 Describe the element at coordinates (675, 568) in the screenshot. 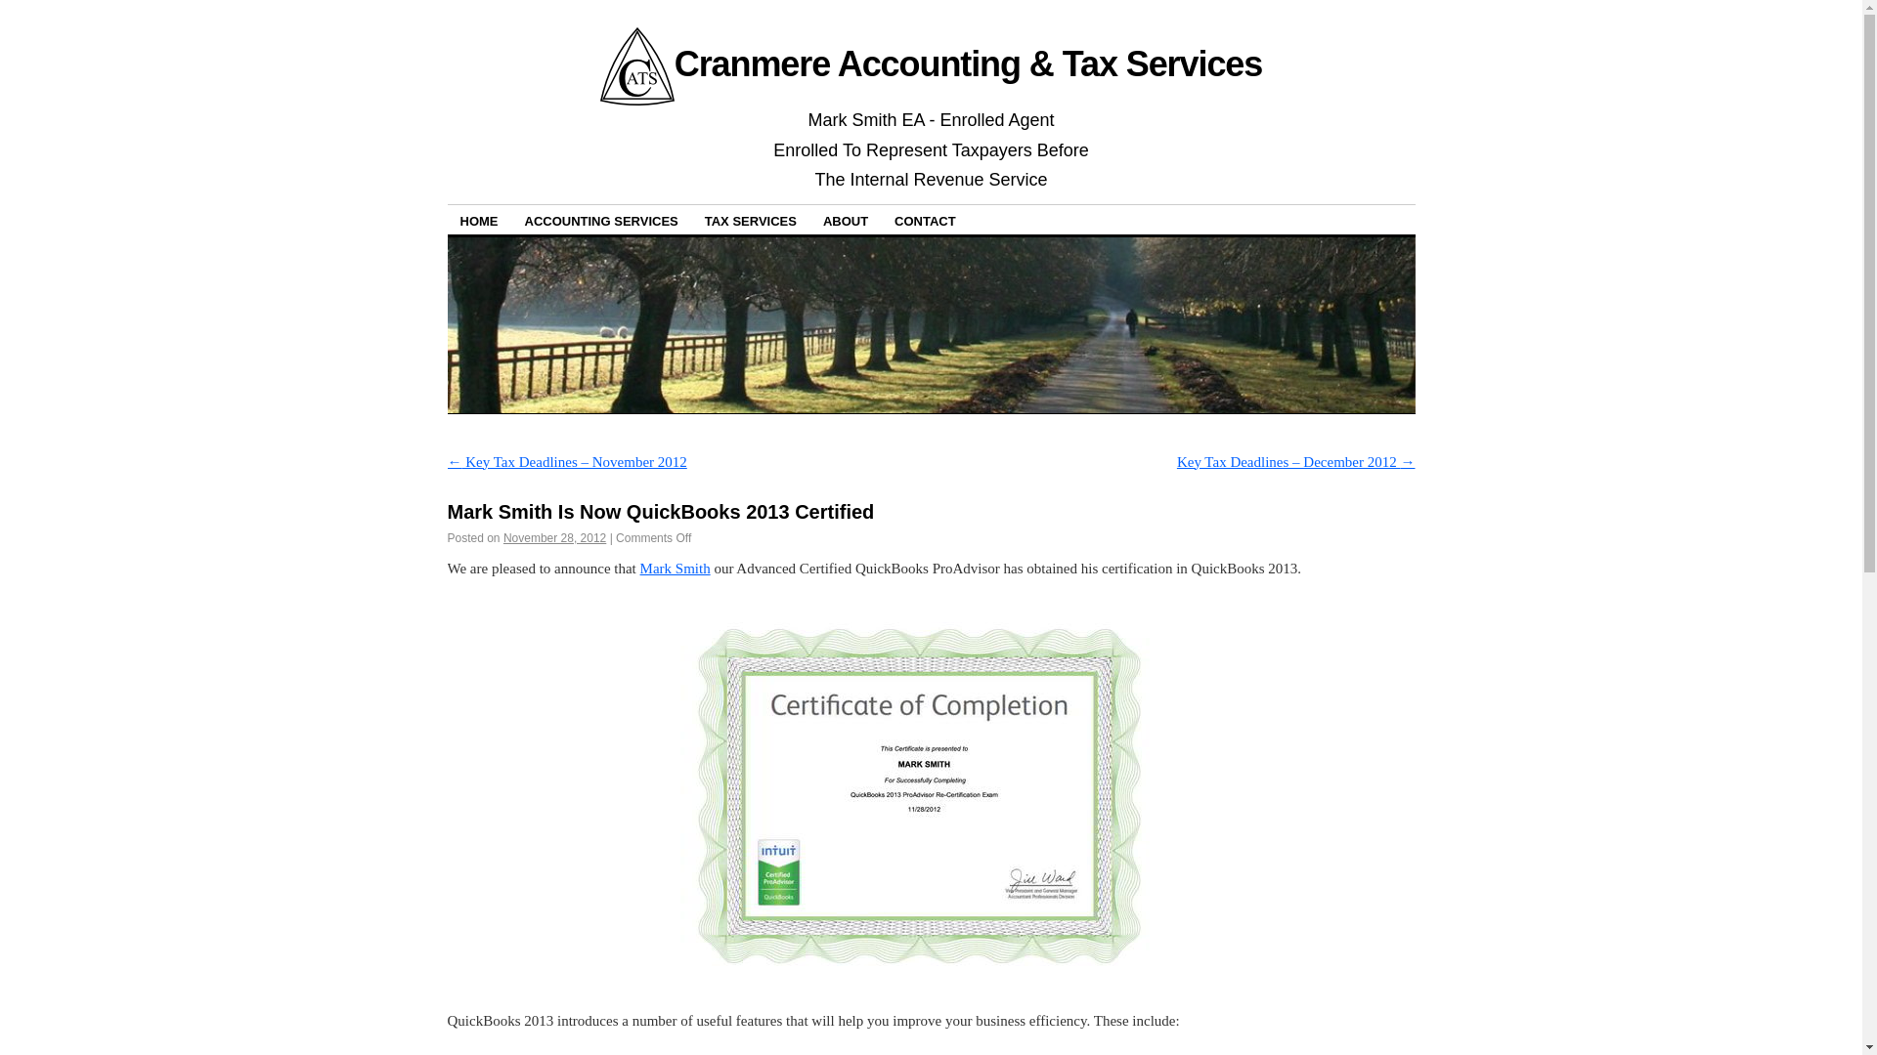

I see `Mark Smith` at that location.